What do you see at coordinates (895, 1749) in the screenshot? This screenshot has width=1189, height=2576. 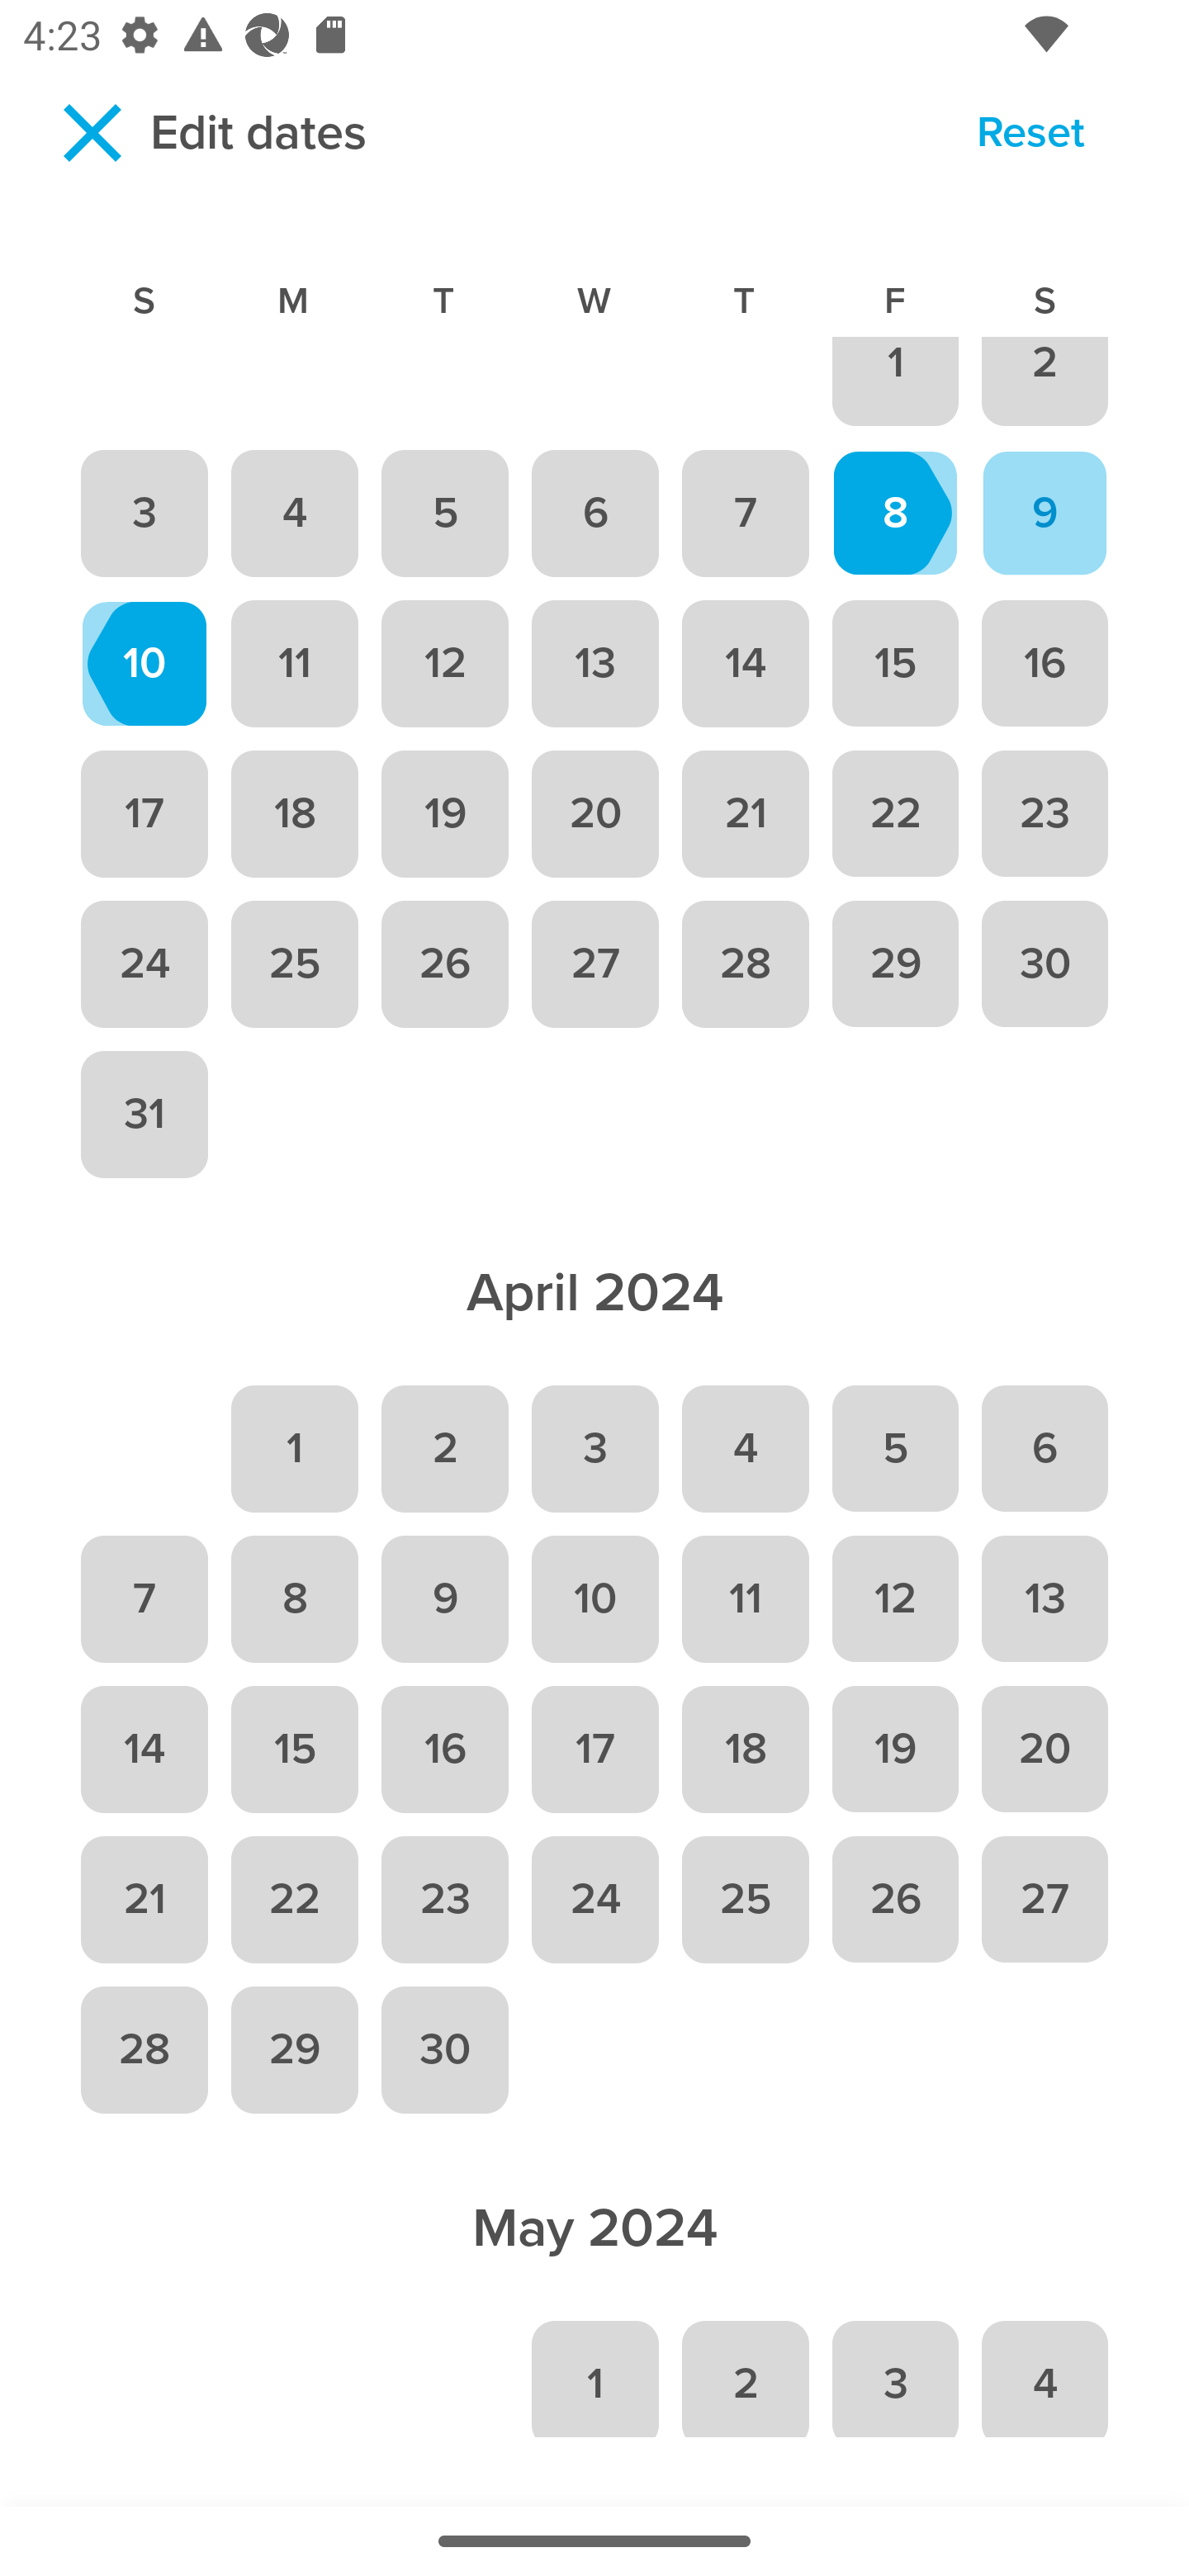 I see `19` at bounding box center [895, 1749].